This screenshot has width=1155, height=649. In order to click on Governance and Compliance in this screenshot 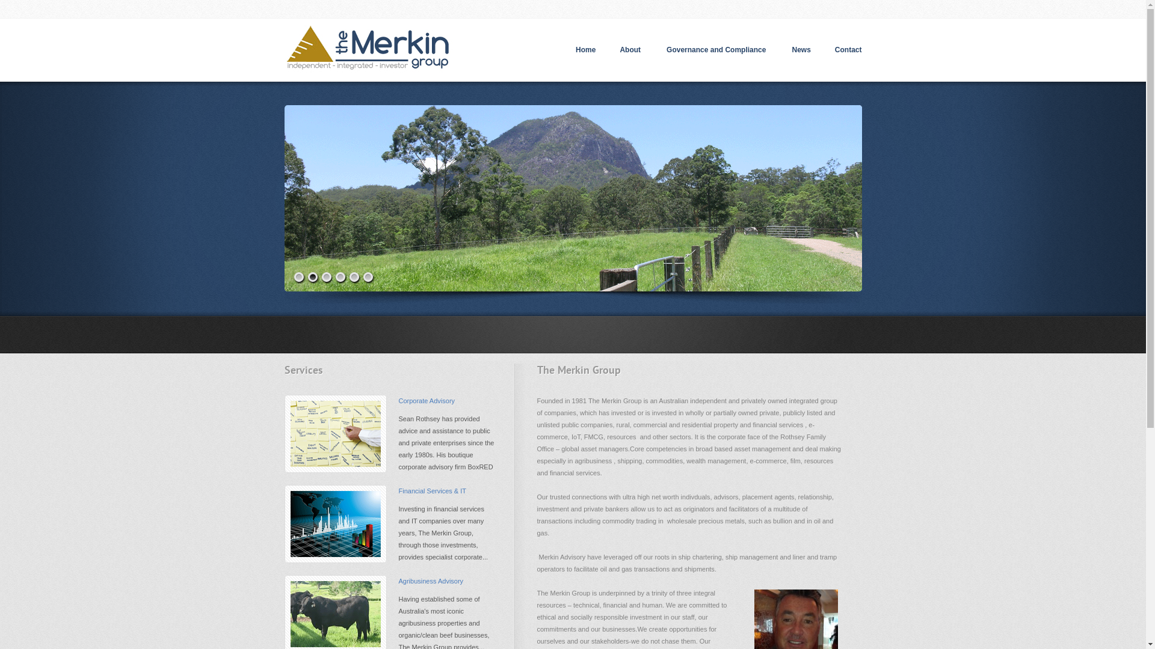, I will do `click(717, 50)`.